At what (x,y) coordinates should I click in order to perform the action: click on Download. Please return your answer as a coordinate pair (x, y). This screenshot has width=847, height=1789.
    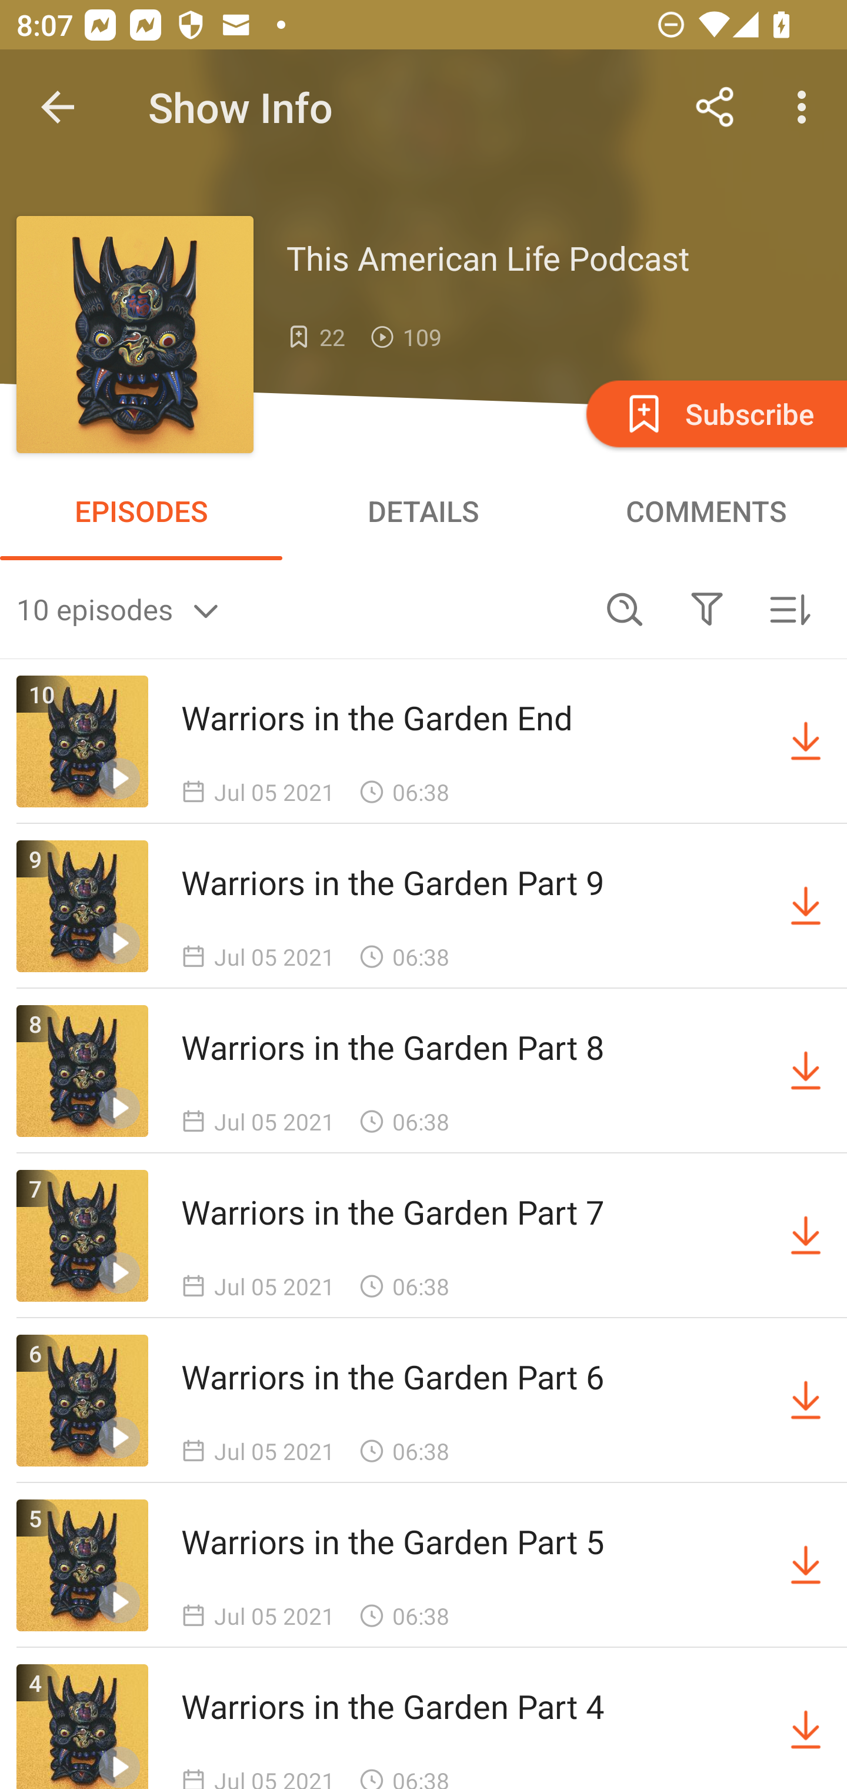
    Looking at the image, I should click on (806, 1071).